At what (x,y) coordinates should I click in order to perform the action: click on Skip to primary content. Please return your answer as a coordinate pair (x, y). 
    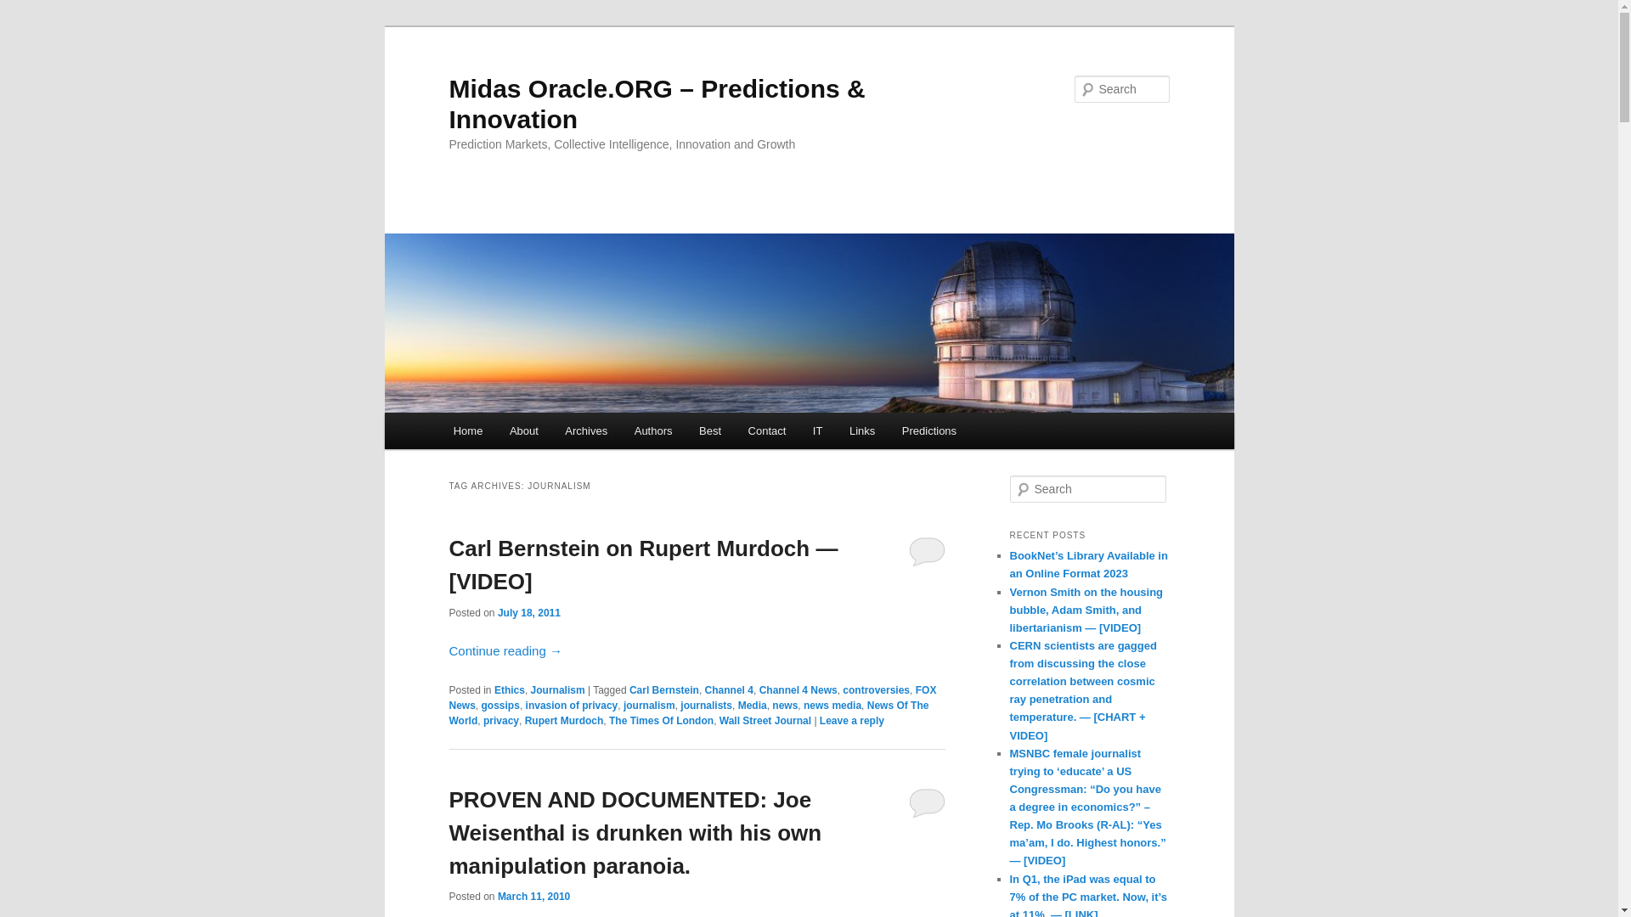
    Looking at the image, I should click on (529, 433).